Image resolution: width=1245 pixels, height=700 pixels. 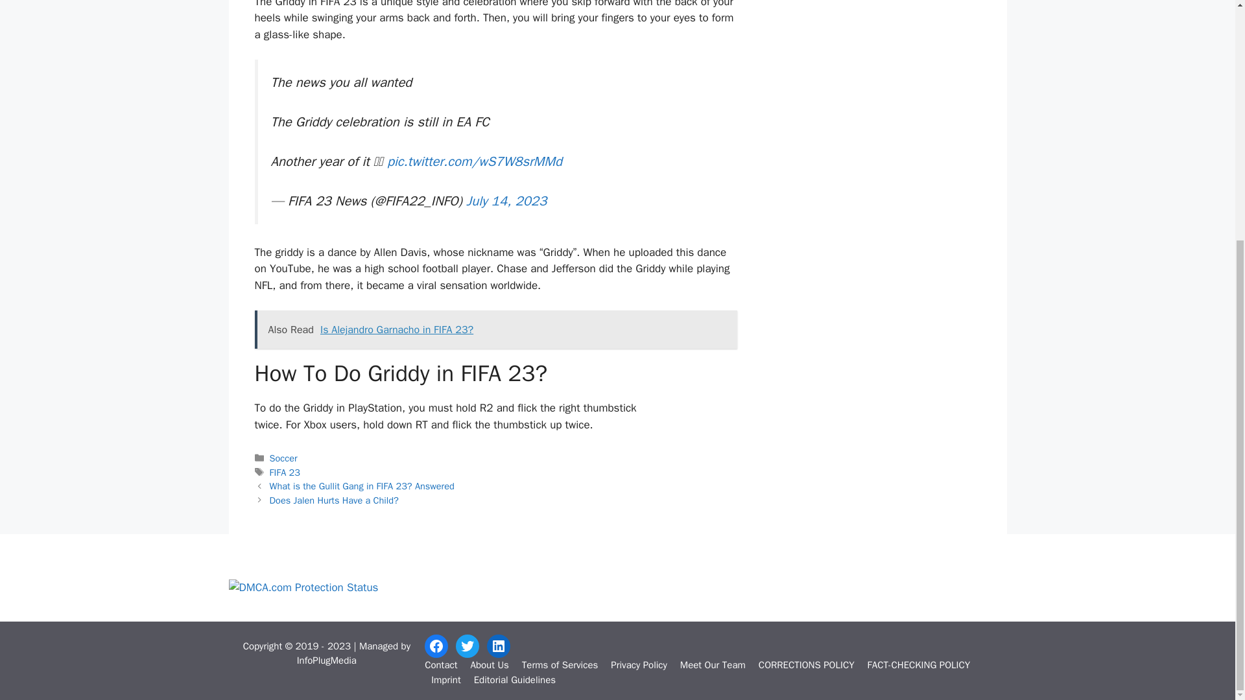 What do you see at coordinates (362, 486) in the screenshot?
I see `What is the Gullit Gang in FIFA 23? Answered` at bounding box center [362, 486].